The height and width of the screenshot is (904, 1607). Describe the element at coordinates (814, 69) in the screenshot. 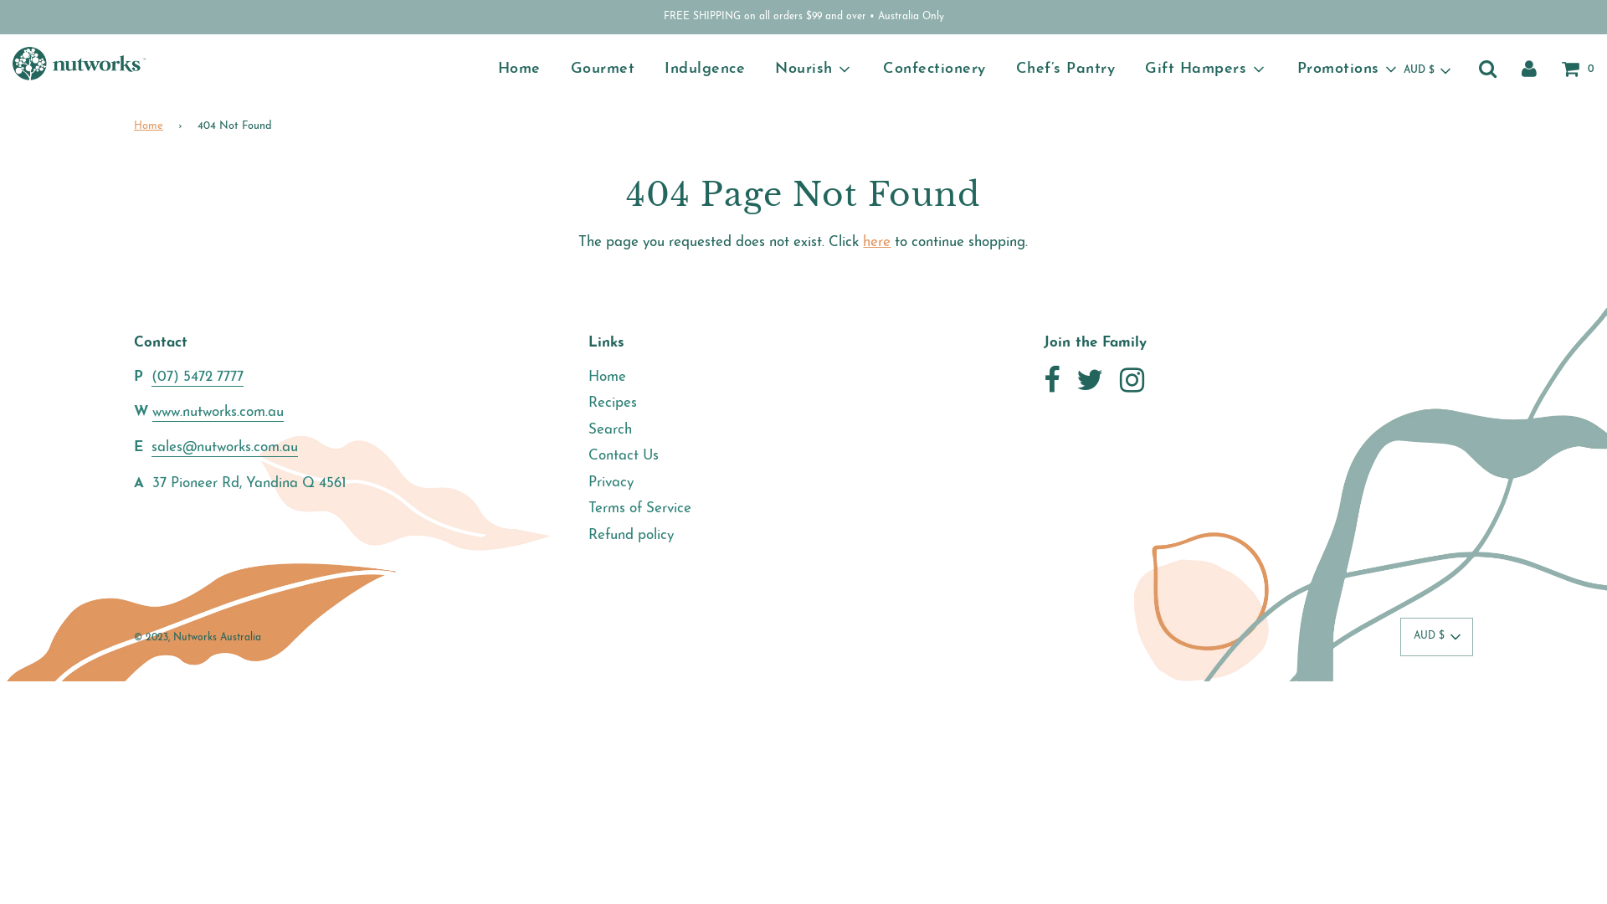

I see `Nourish` at that location.